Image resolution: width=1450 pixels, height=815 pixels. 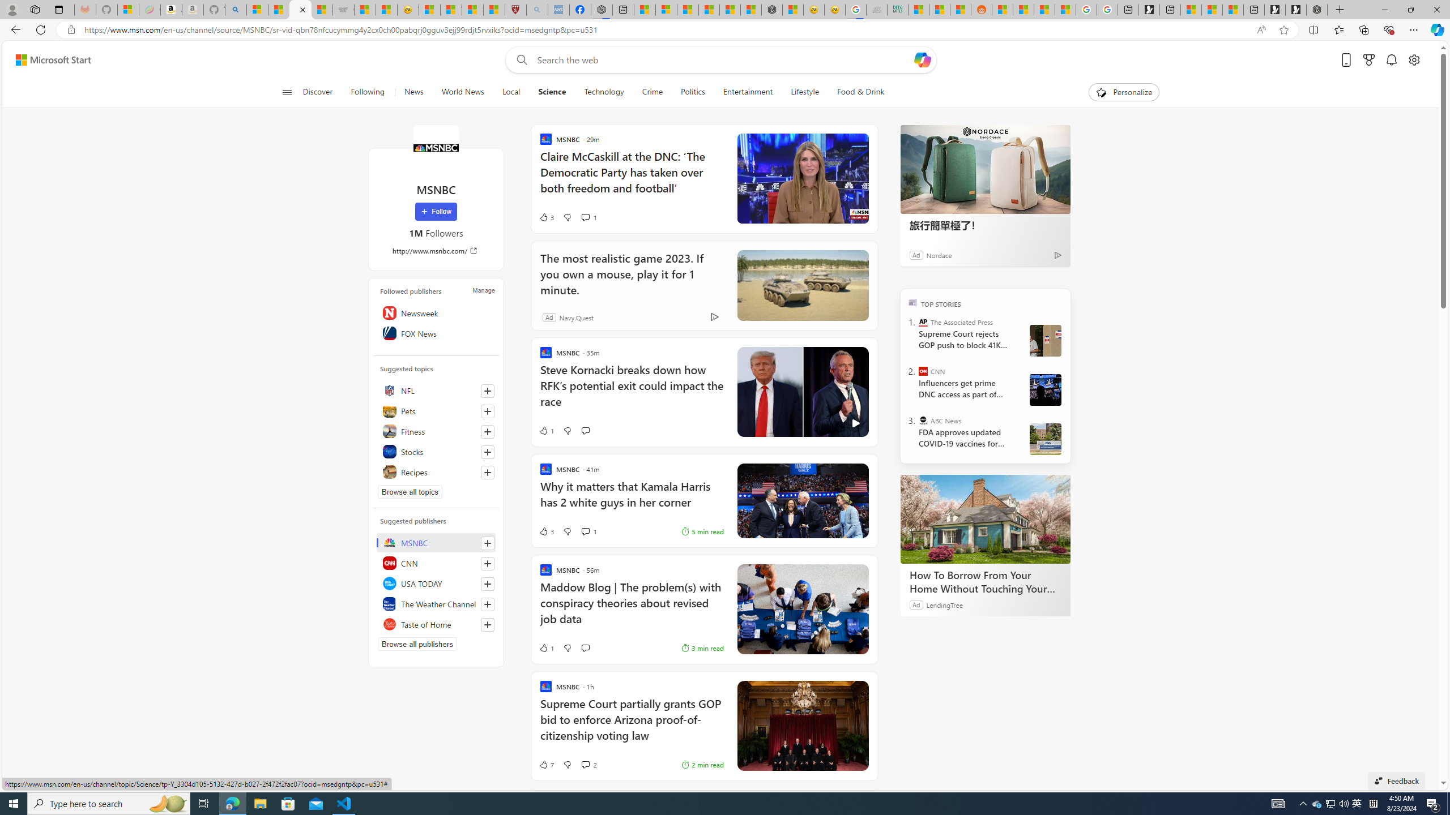 I want to click on Personalize, so click(x=1124, y=92).